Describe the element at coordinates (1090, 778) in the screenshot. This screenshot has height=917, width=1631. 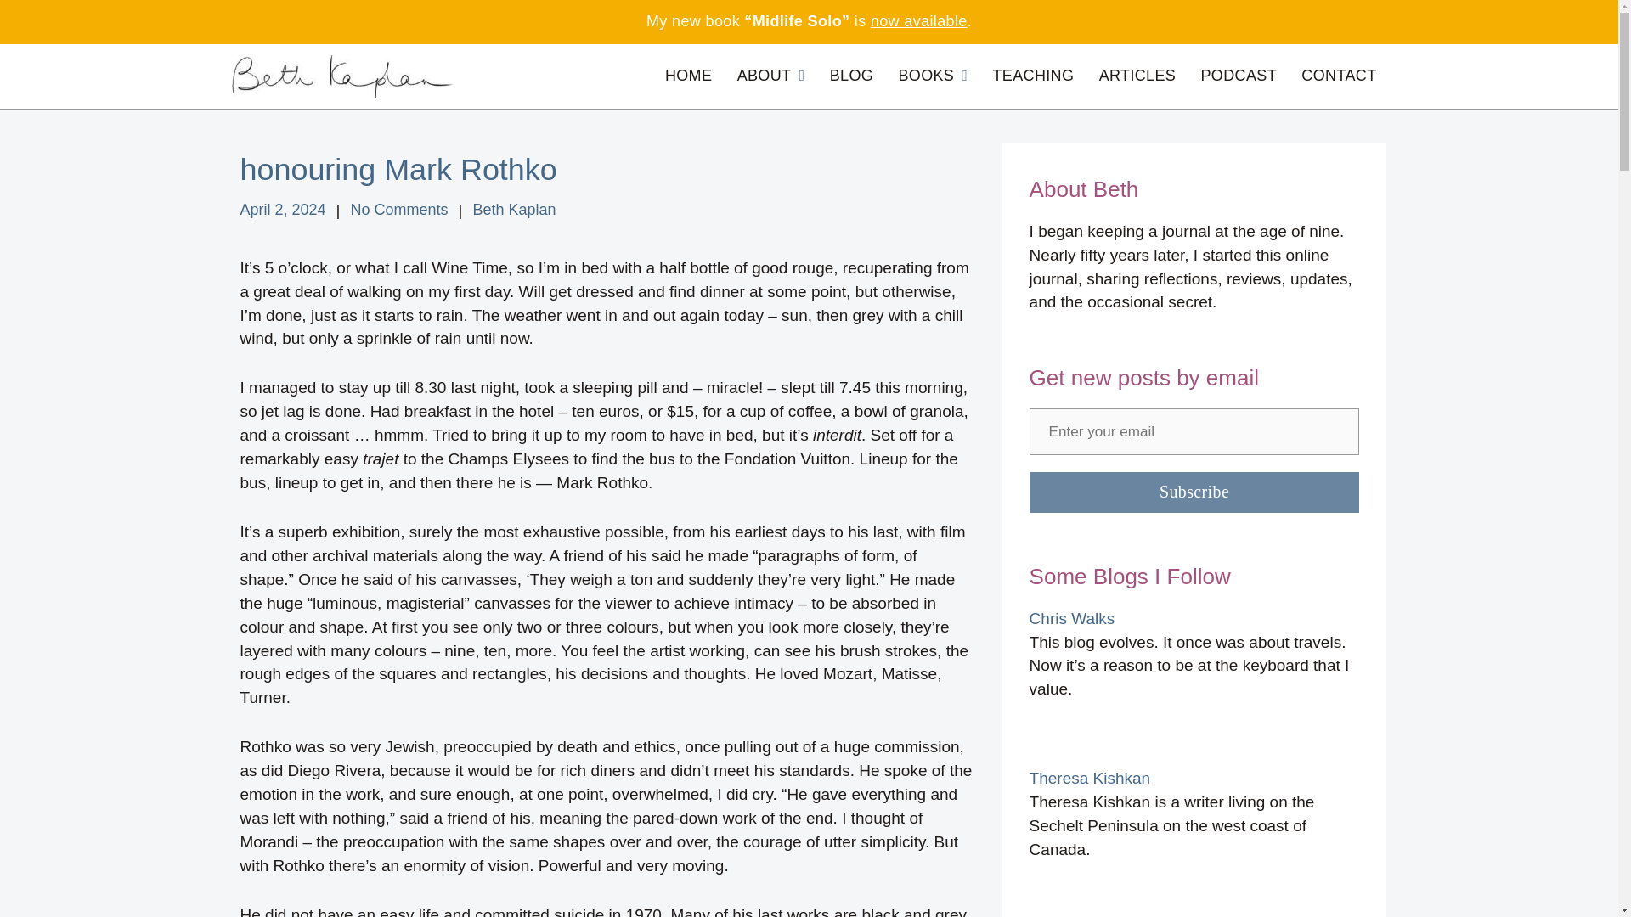
I see `Theresa Kishkan` at that location.